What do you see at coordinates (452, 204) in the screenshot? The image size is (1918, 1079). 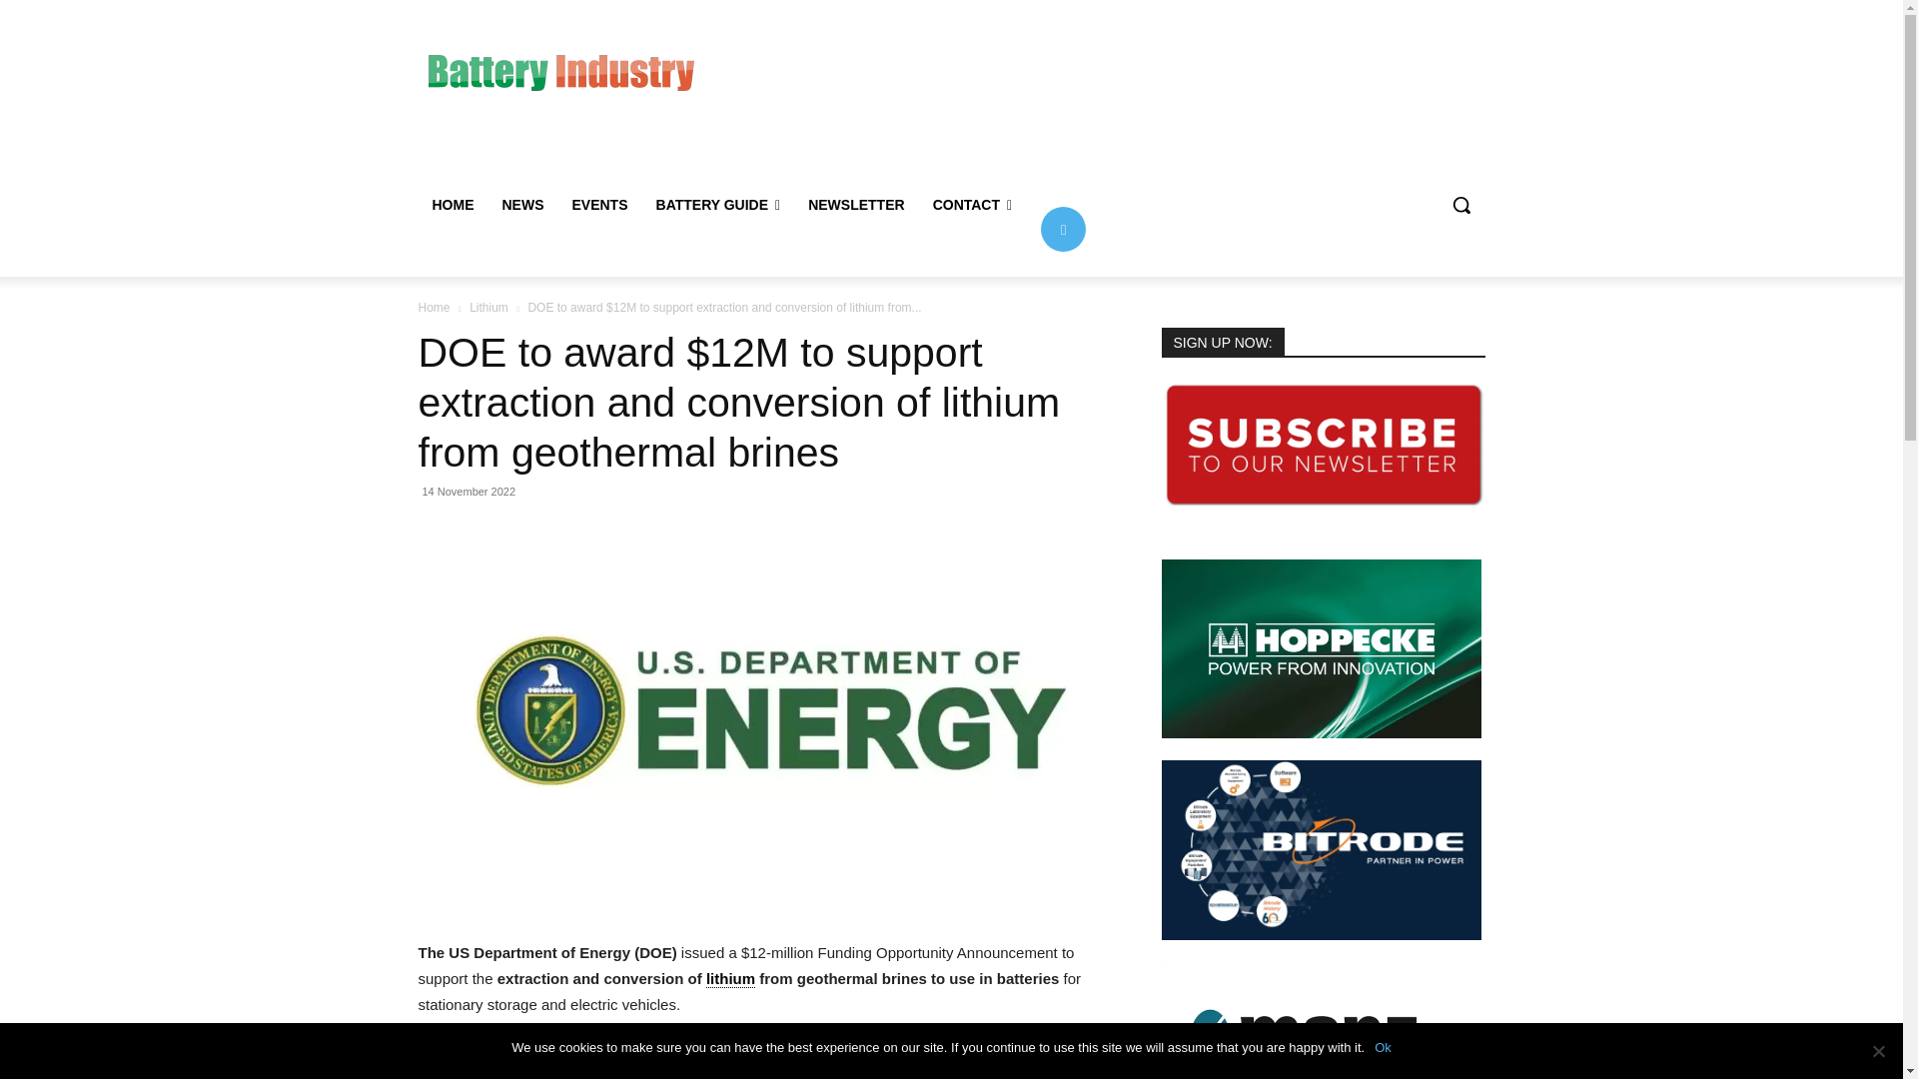 I see `HOME` at bounding box center [452, 204].